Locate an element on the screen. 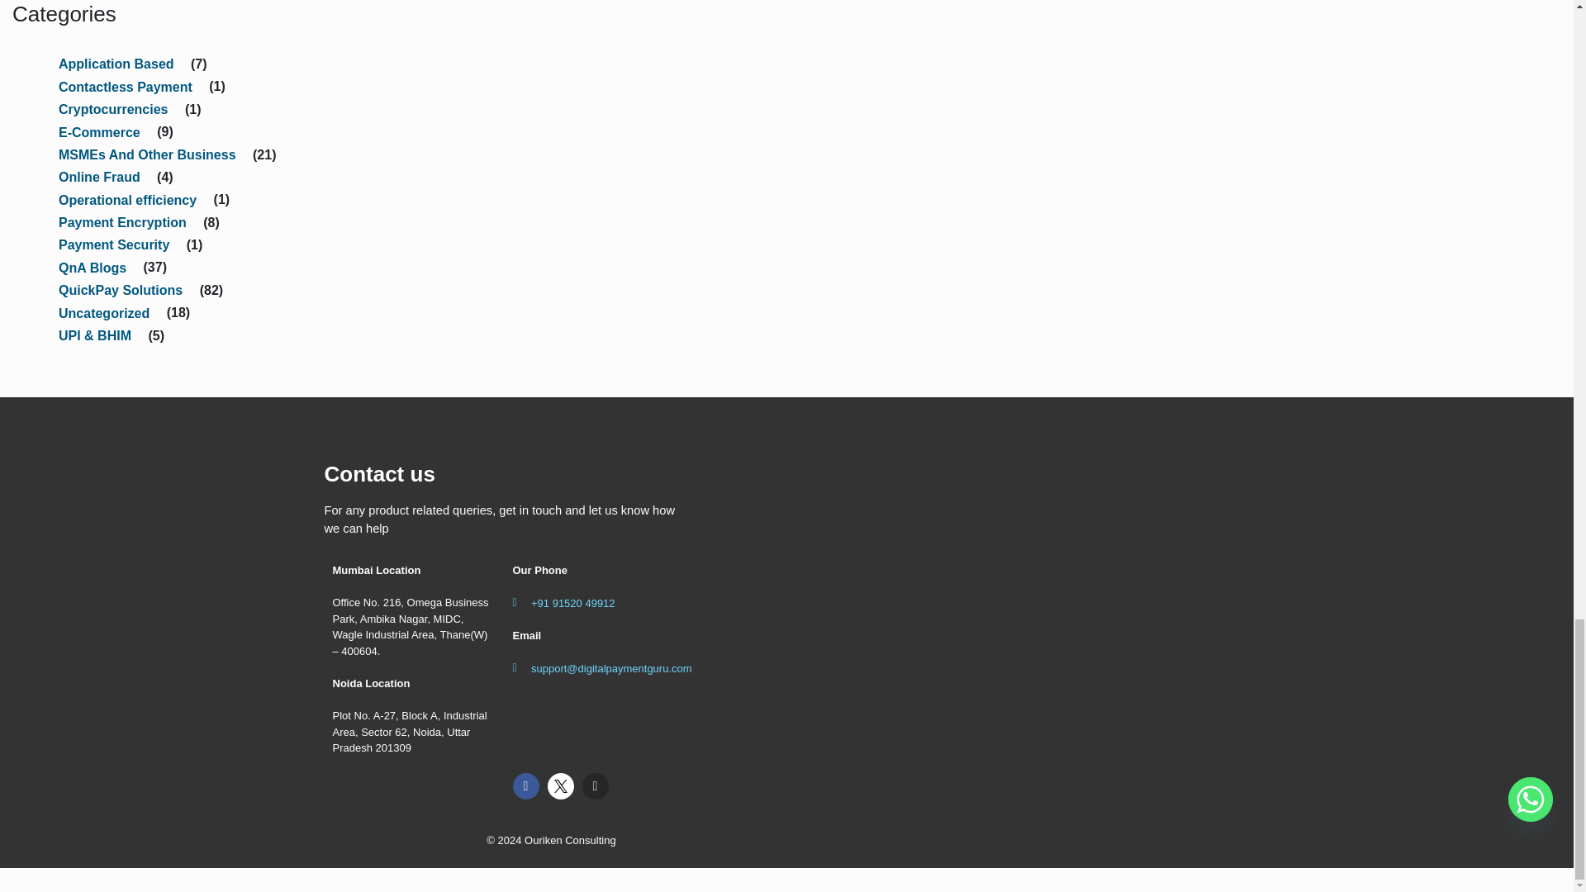 This screenshot has height=892, width=1586. Contactless Payment is located at coordinates (126, 84).